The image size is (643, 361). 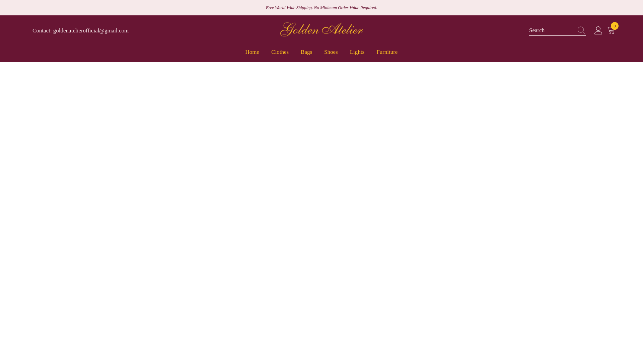 What do you see at coordinates (306, 55) in the screenshot?
I see `Bags` at bounding box center [306, 55].